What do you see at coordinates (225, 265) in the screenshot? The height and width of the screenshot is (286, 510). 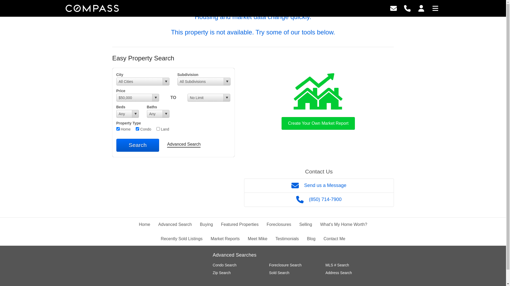 I see `Condo Search` at bounding box center [225, 265].